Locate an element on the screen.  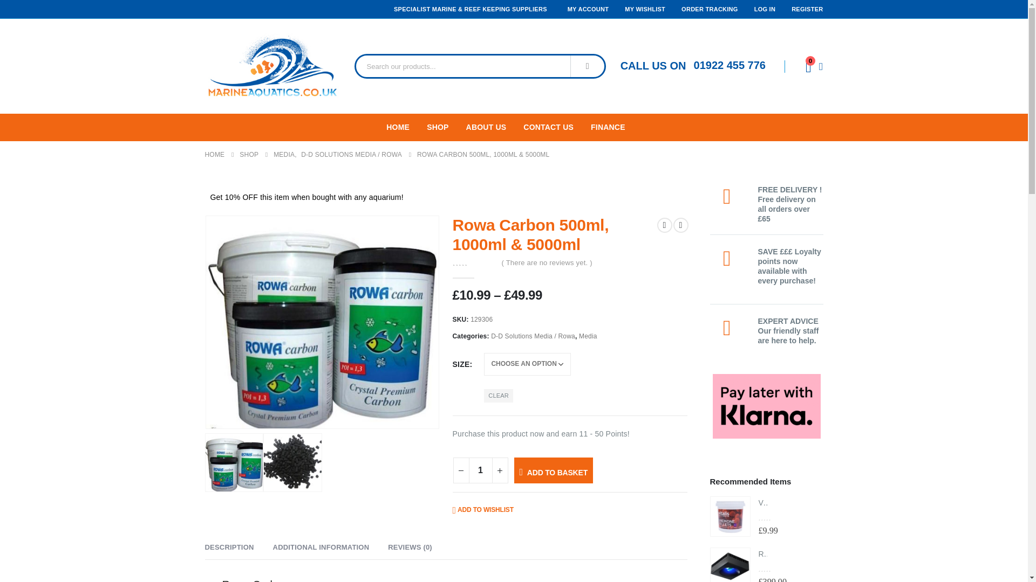
Media is located at coordinates (588, 336).